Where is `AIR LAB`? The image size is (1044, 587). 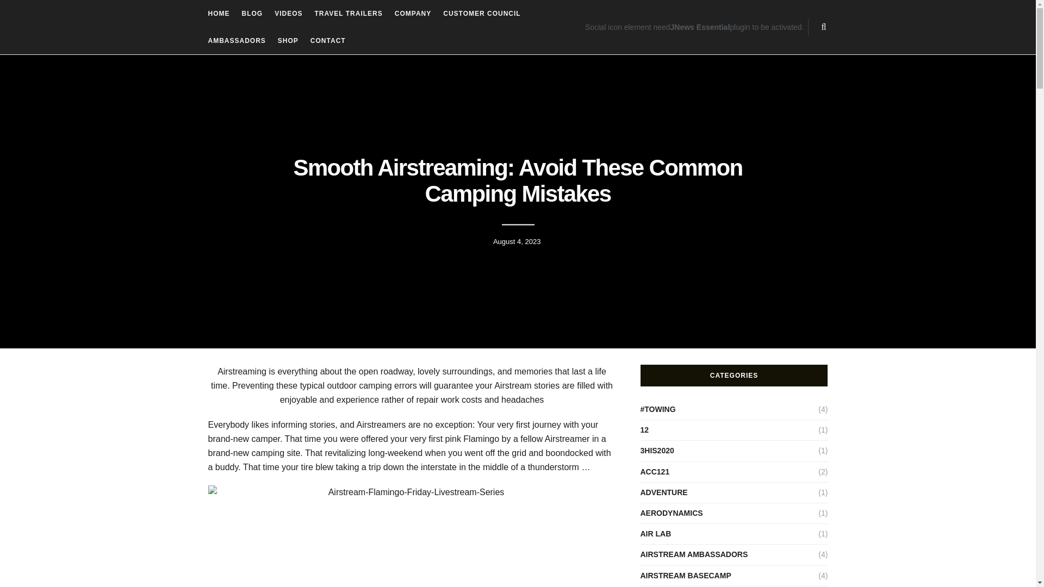
AIR LAB is located at coordinates (656, 534).